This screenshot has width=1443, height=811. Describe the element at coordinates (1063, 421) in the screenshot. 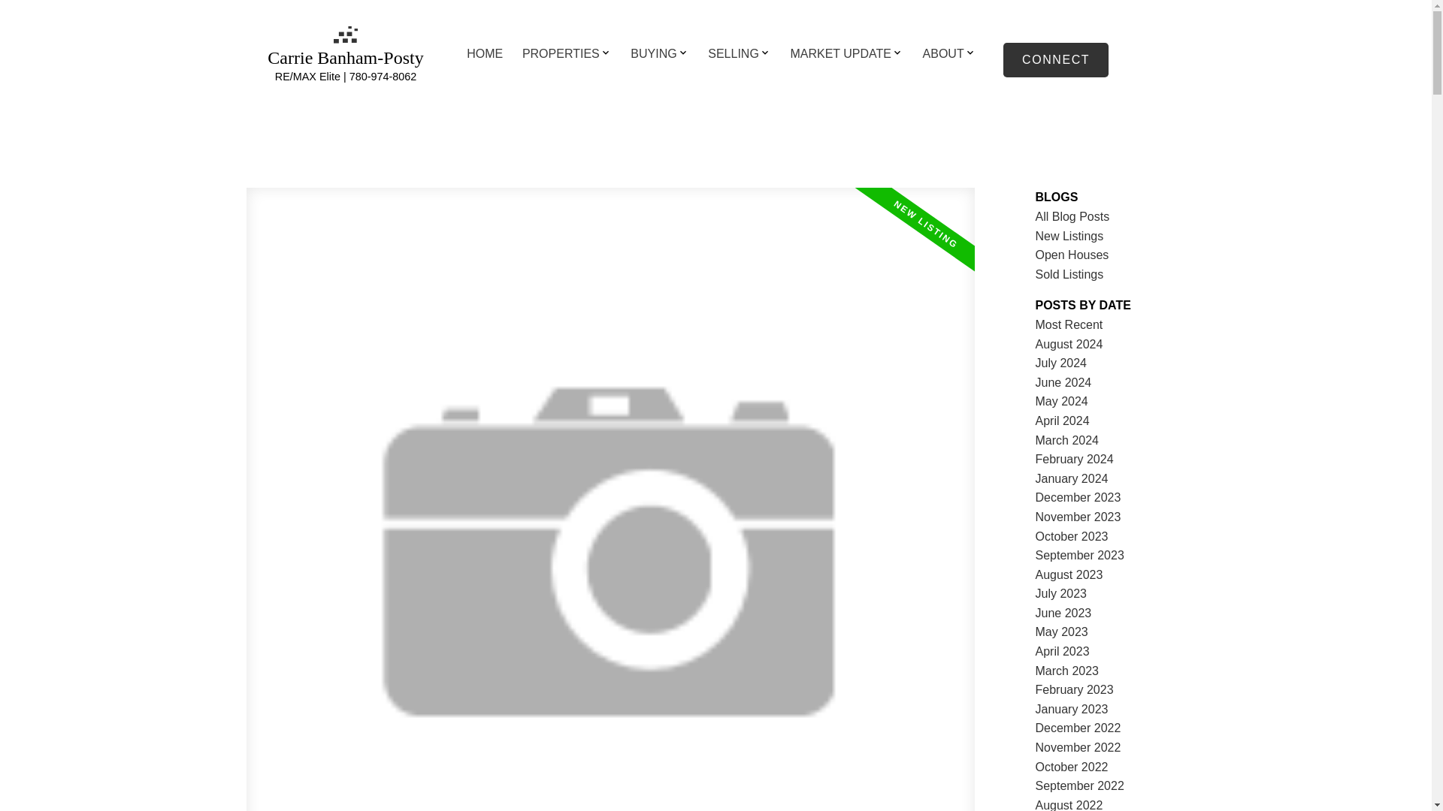

I see `April 2024` at that location.